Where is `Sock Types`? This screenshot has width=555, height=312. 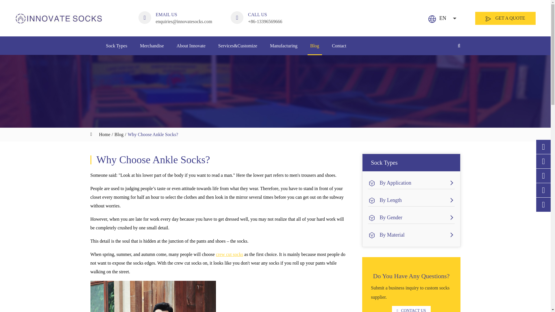 Sock Types is located at coordinates (116, 46).